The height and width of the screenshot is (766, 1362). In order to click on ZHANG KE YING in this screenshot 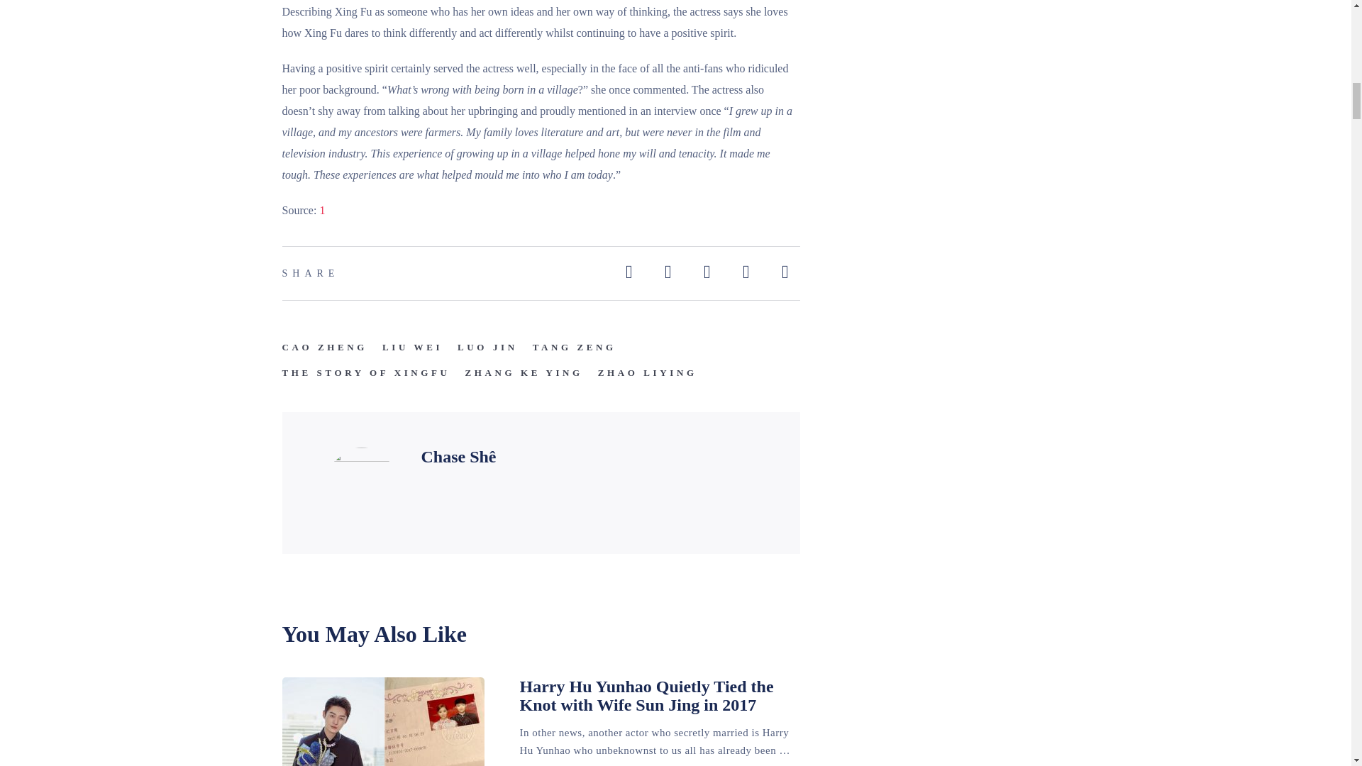, I will do `click(524, 373)`.